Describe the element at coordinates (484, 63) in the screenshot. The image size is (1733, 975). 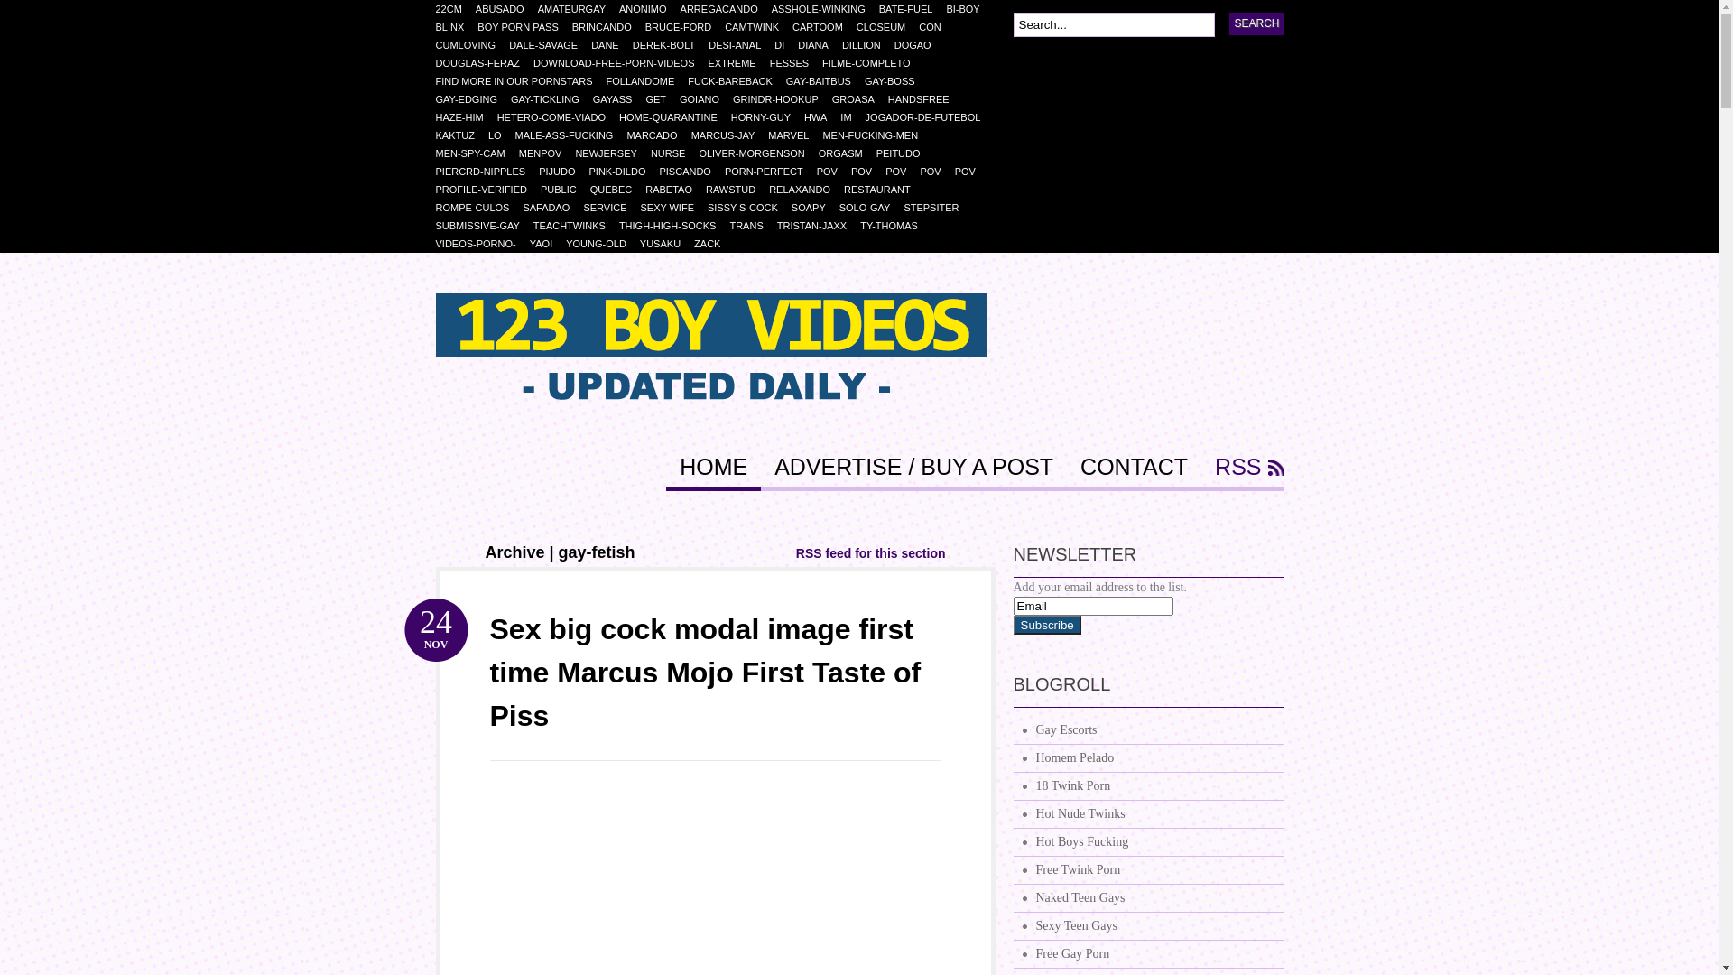
I see `DOUGLAS-FERAZ` at that location.